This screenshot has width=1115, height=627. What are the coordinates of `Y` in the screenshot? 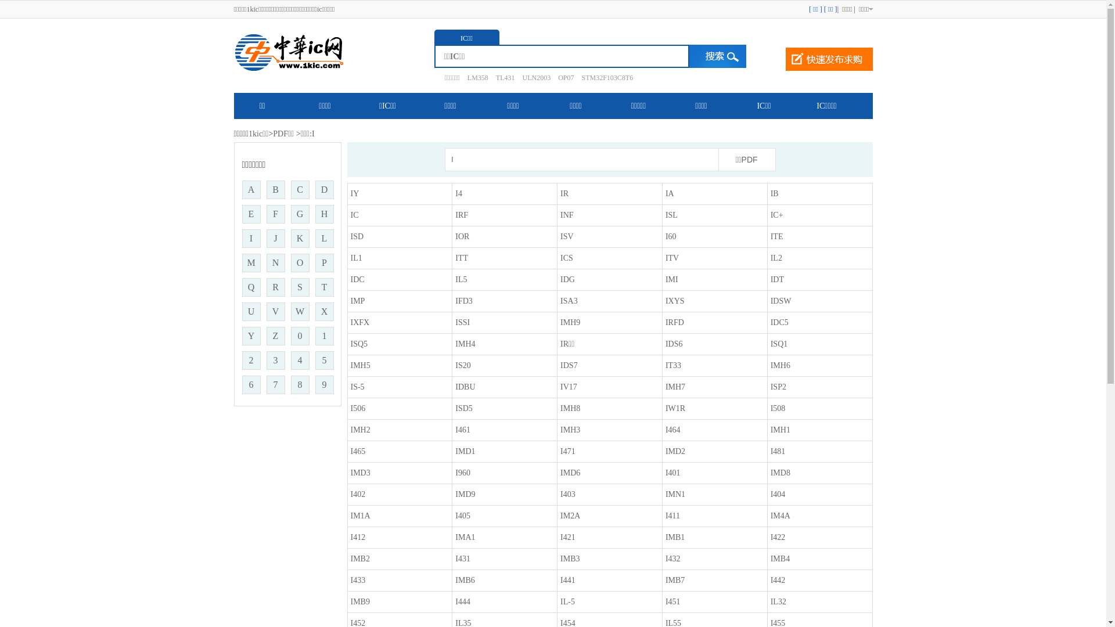 It's located at (251, 336).